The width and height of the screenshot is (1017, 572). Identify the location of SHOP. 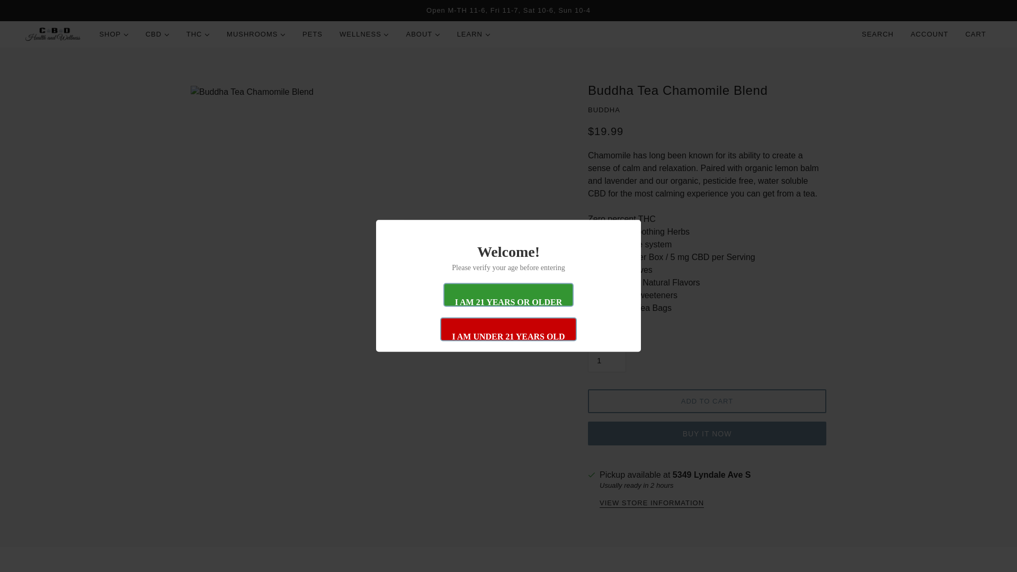
(113, 34).